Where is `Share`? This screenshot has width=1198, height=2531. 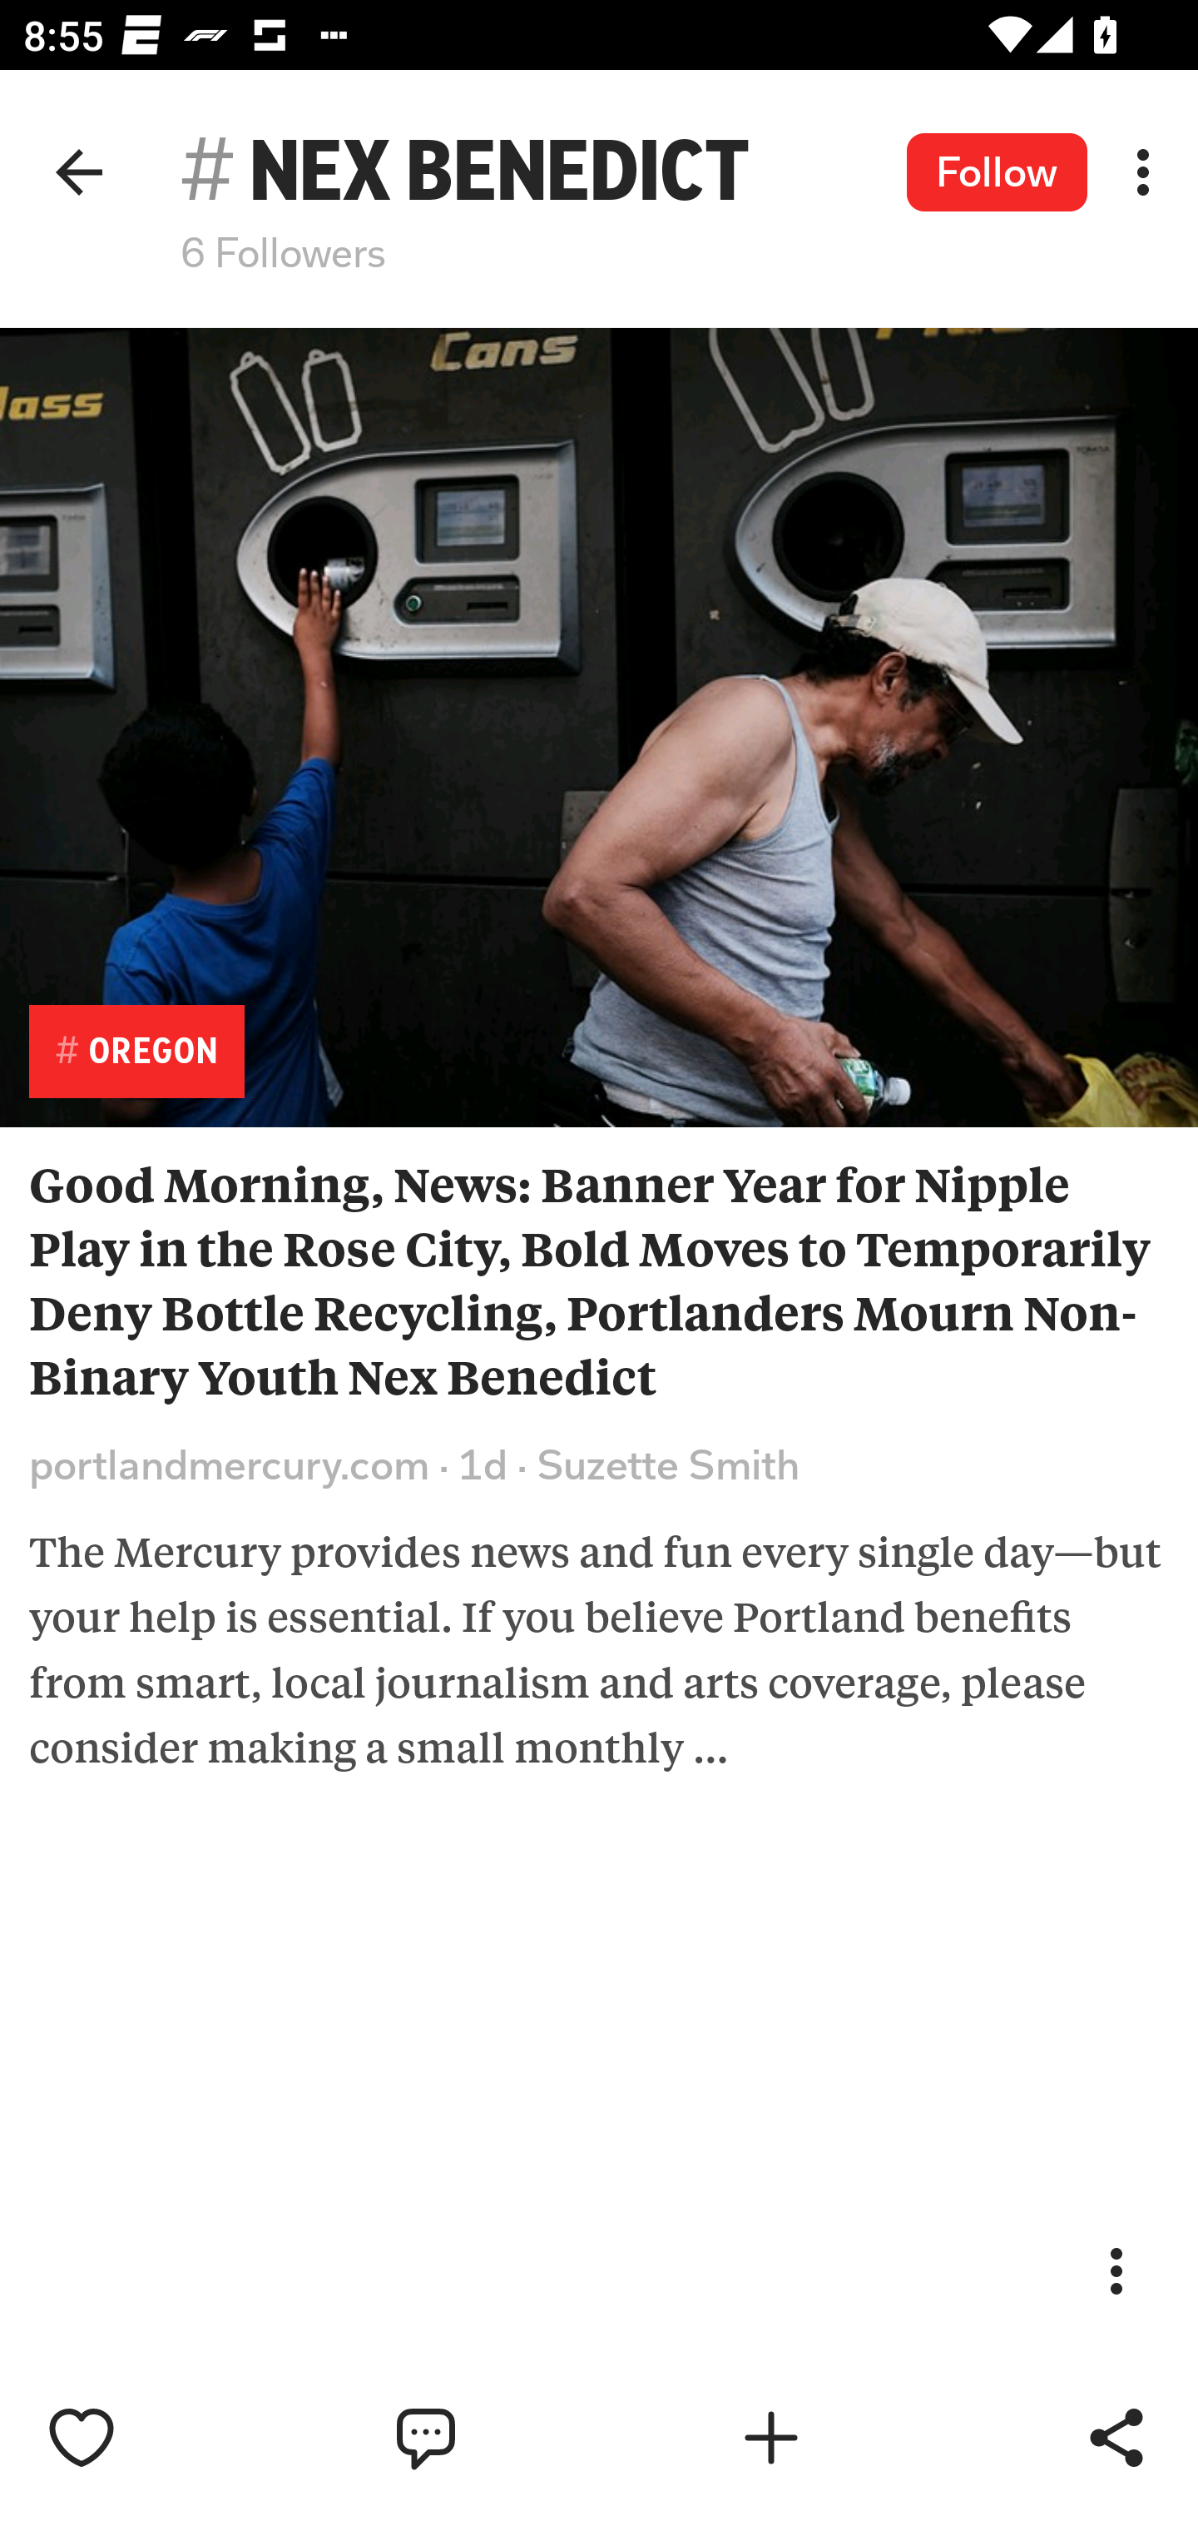
Share is located at coordinates (1116, 2437).